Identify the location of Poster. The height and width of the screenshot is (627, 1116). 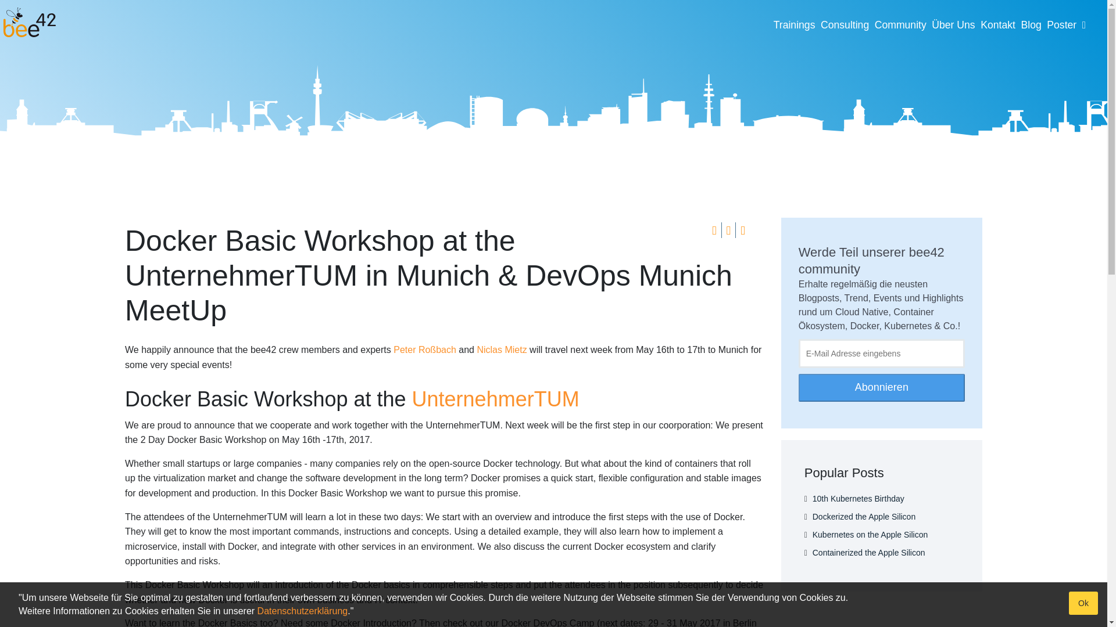
(1061, 26).